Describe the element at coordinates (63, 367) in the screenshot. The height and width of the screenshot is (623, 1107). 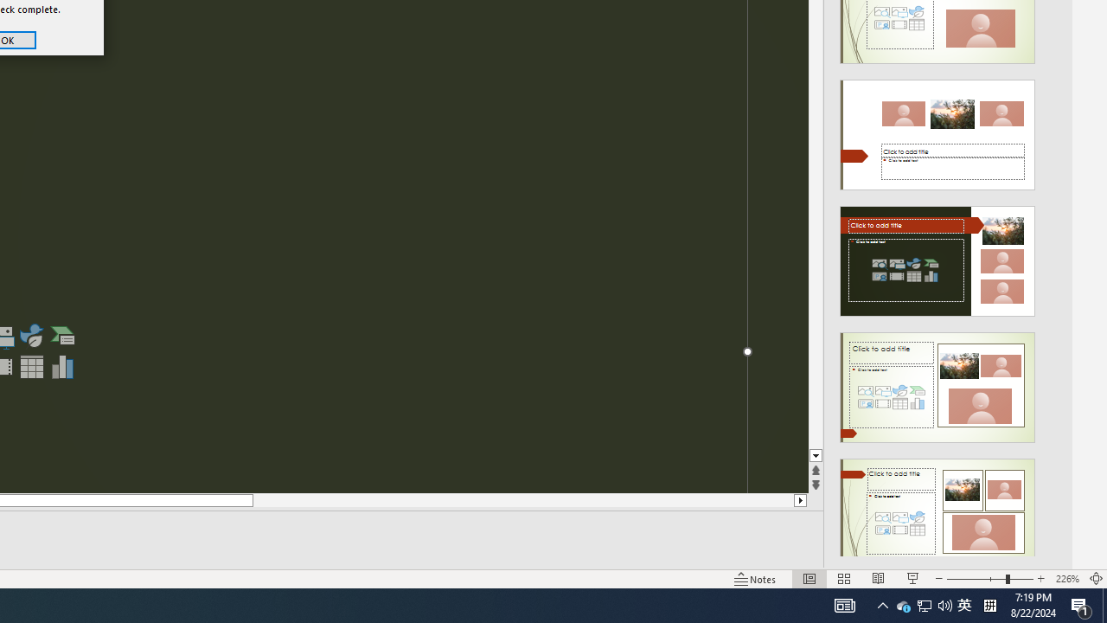
I see `Insert Chart` at that location.